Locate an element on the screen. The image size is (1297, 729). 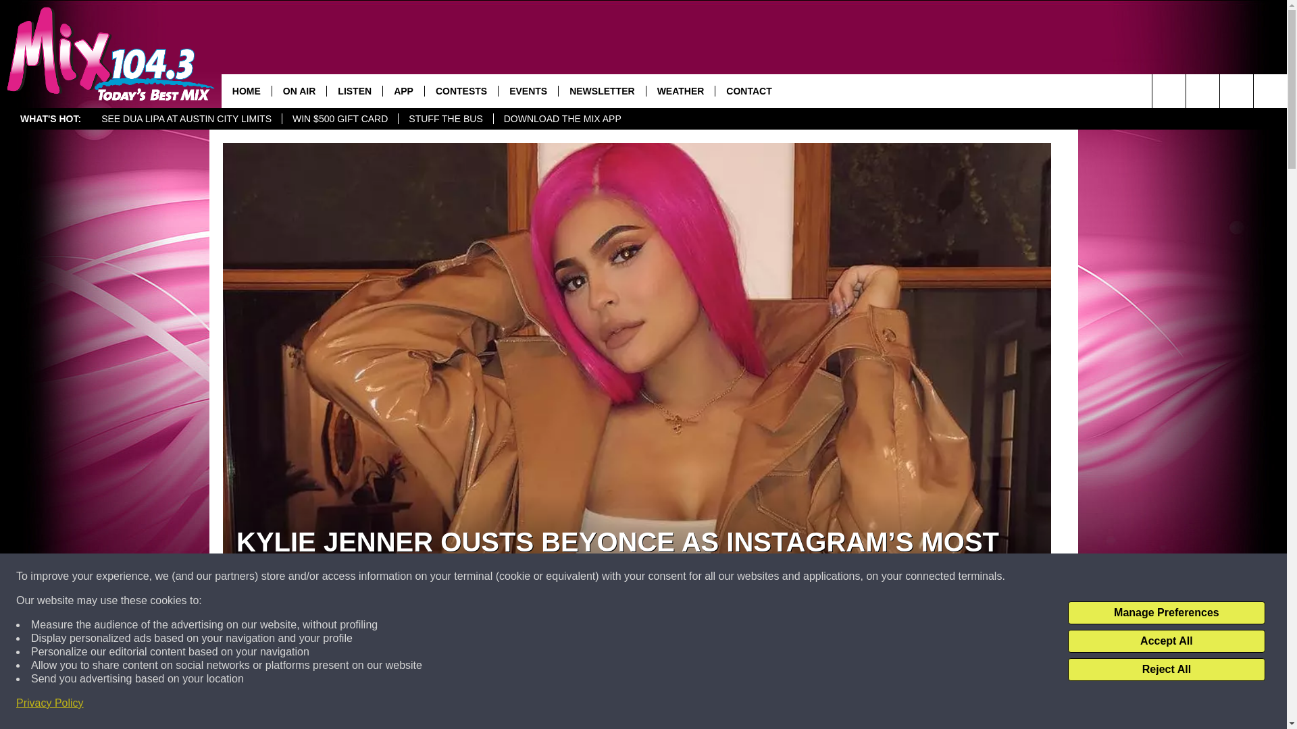
ON AIR is located at coordinates (299, 90).